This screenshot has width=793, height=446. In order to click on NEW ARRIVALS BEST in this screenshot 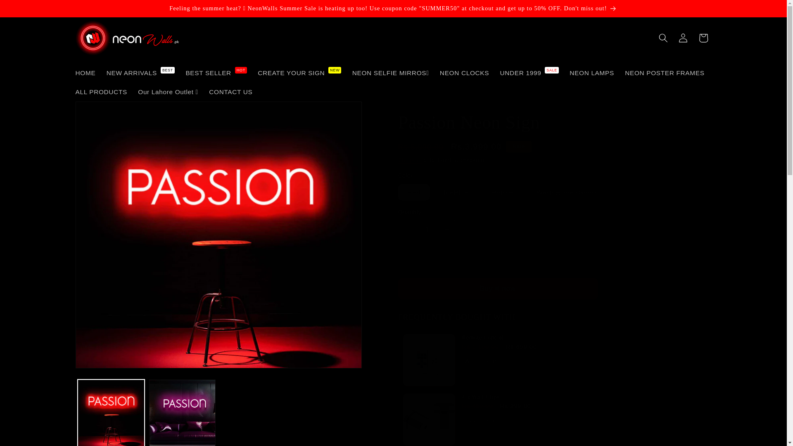, I will do `click(140, 73)`.